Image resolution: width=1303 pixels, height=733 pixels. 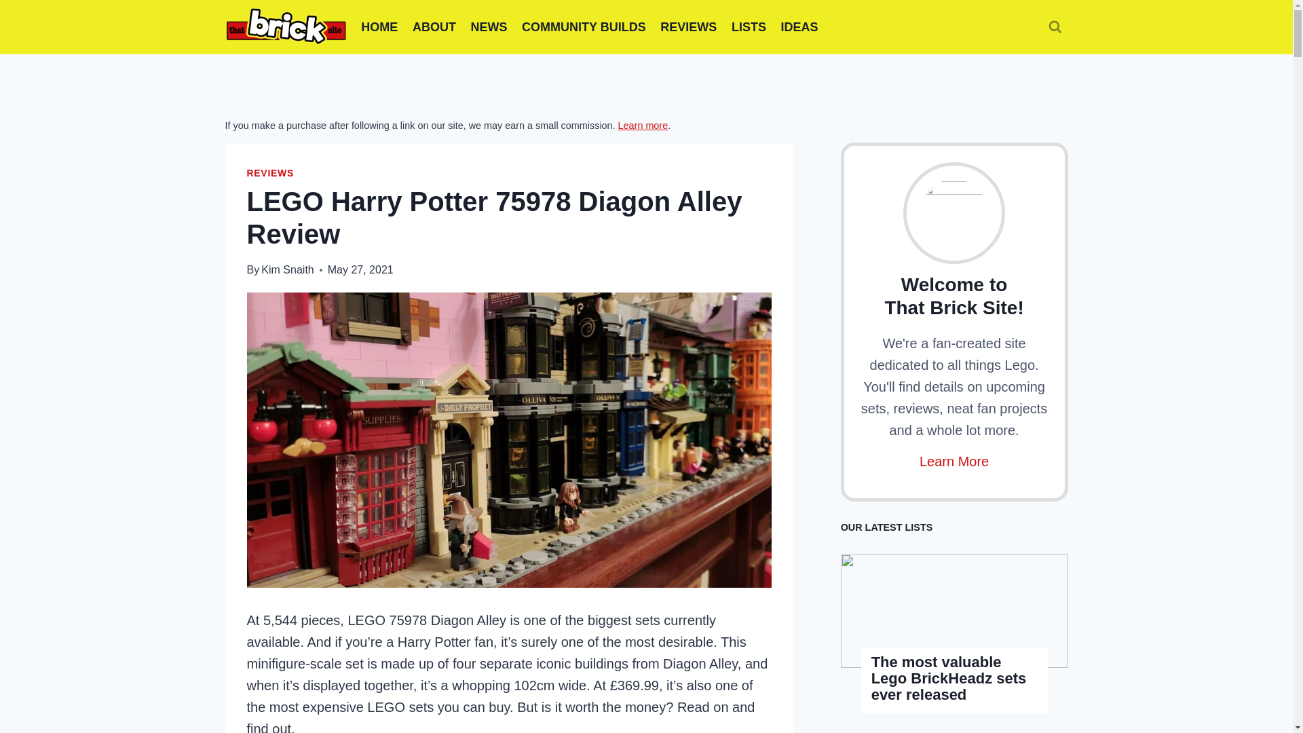 I want to click on Learn more, so click(x=643, y=126).